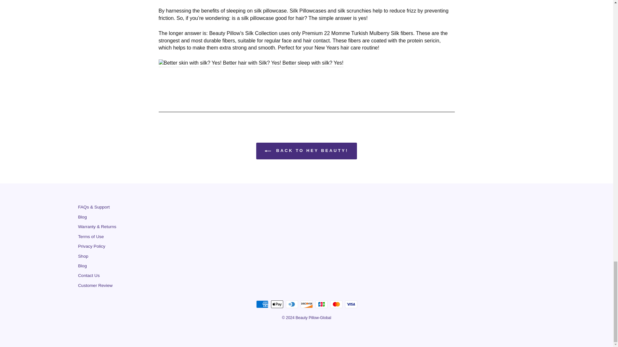 The height and width of the screenshot is (347, 618). I want to click on American Express, so click(262, 304).